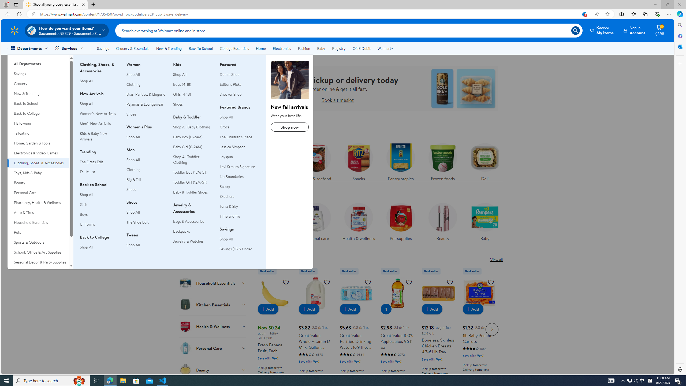  What do you see at coordinates (290, 127) in the screenshot?
I see `Shop now` at bounding box center [290, 127].